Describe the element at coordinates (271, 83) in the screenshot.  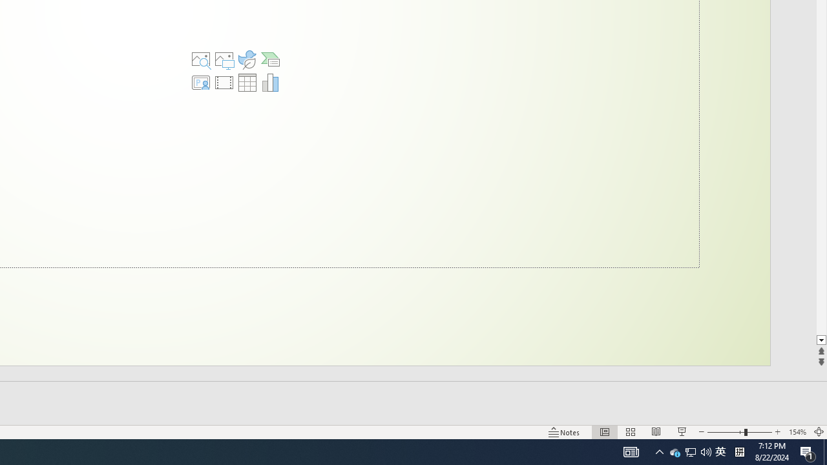
I see `Insert Chart` at that location.